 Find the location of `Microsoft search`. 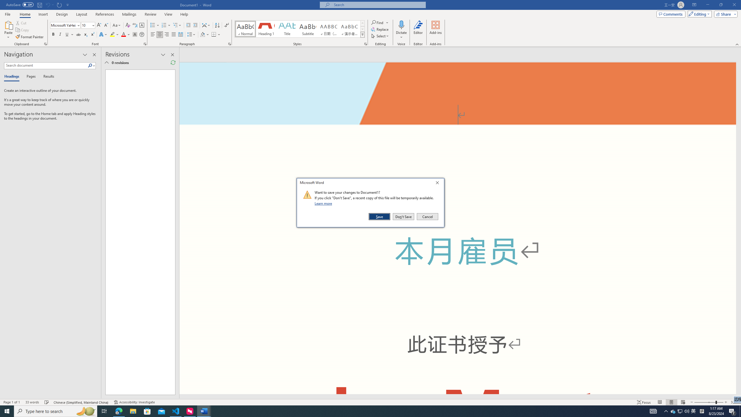

Microsoft search is located at coordinates (378, 5).